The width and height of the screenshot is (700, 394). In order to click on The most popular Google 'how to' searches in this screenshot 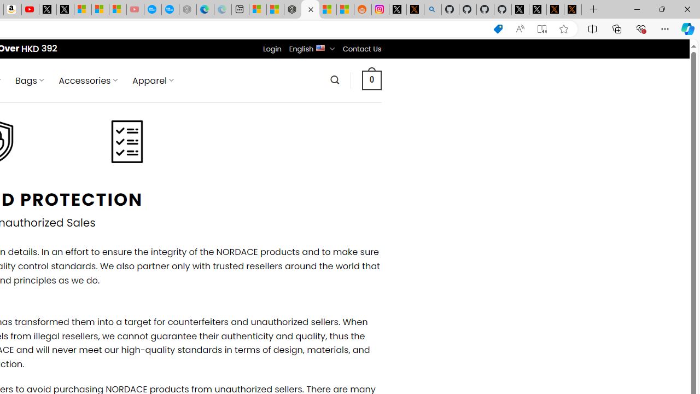, I will do `click(170, 10)`.